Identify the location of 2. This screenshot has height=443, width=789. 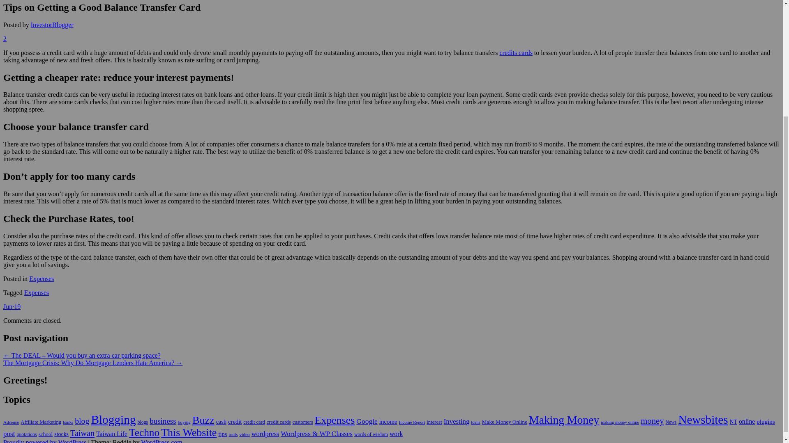
(5, 39).